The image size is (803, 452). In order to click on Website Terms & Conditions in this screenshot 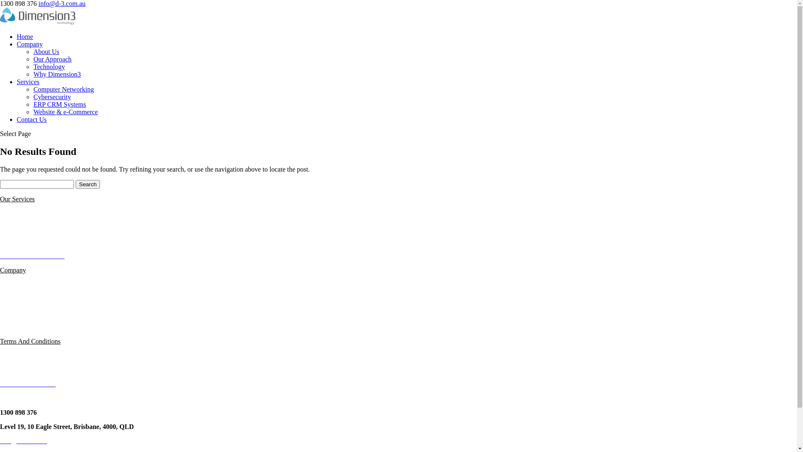, I will do `click(38, 356)`.